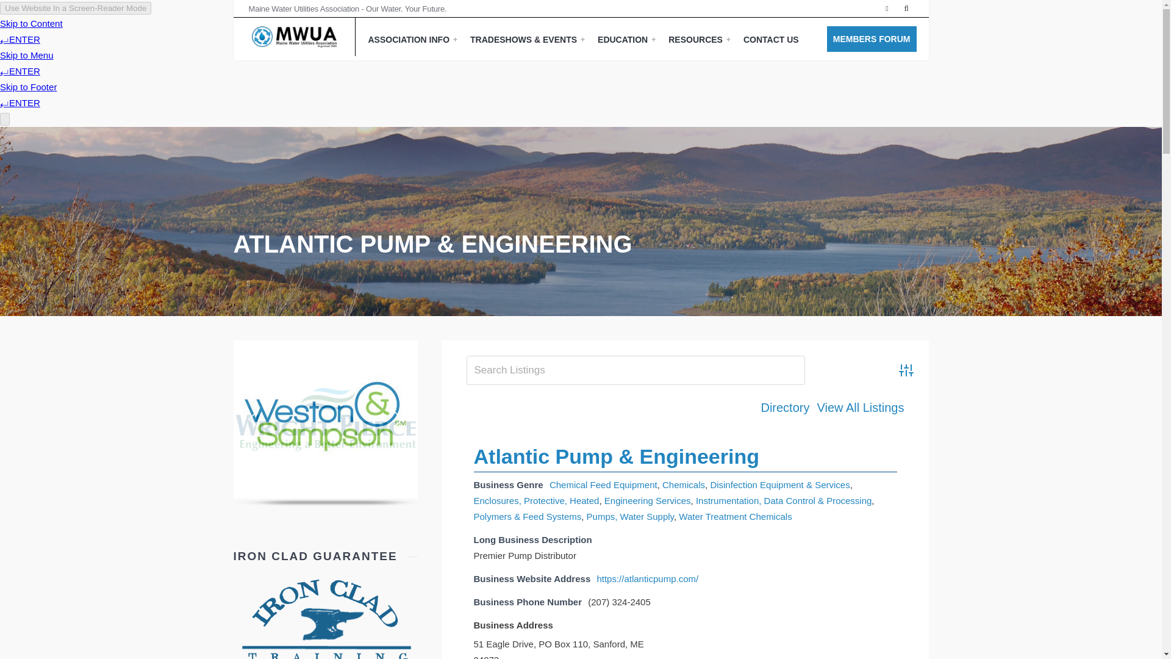 This screenshot has width=1171, height=659. Describe the element at coordinates (851, 370) in the screenshot. I see `Find Listings` at that location.